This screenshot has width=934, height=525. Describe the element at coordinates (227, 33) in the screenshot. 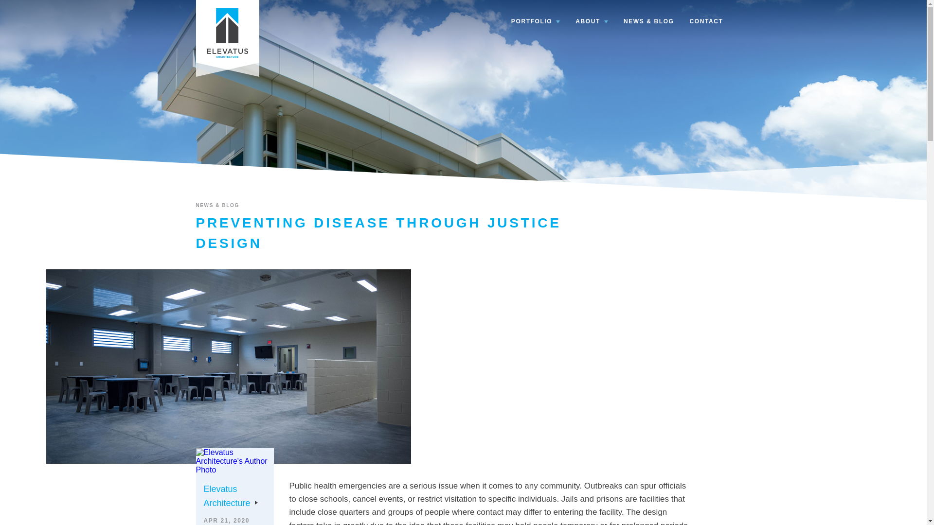

I see `Elevatus Architecture` at that location.